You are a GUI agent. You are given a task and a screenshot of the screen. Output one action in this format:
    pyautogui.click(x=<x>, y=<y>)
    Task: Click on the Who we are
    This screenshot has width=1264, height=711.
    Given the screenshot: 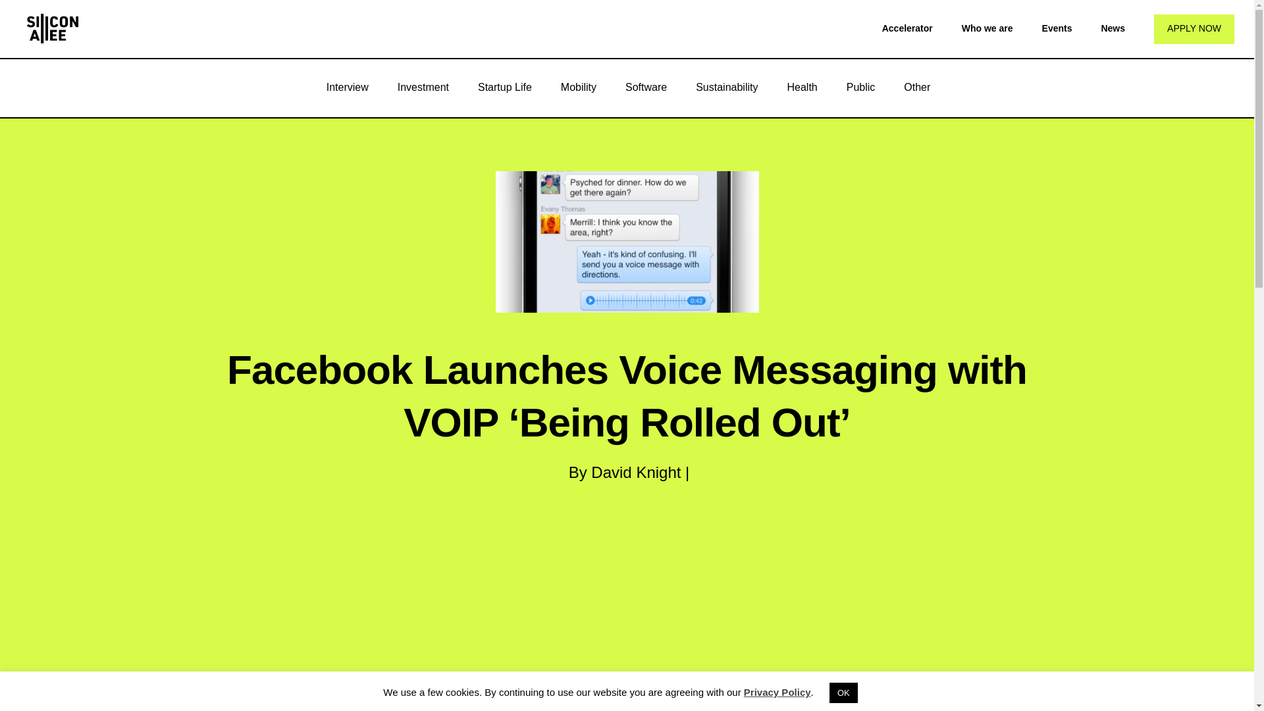 What is the action you would take?
    pyautogui.click(x=987, y=28)
    